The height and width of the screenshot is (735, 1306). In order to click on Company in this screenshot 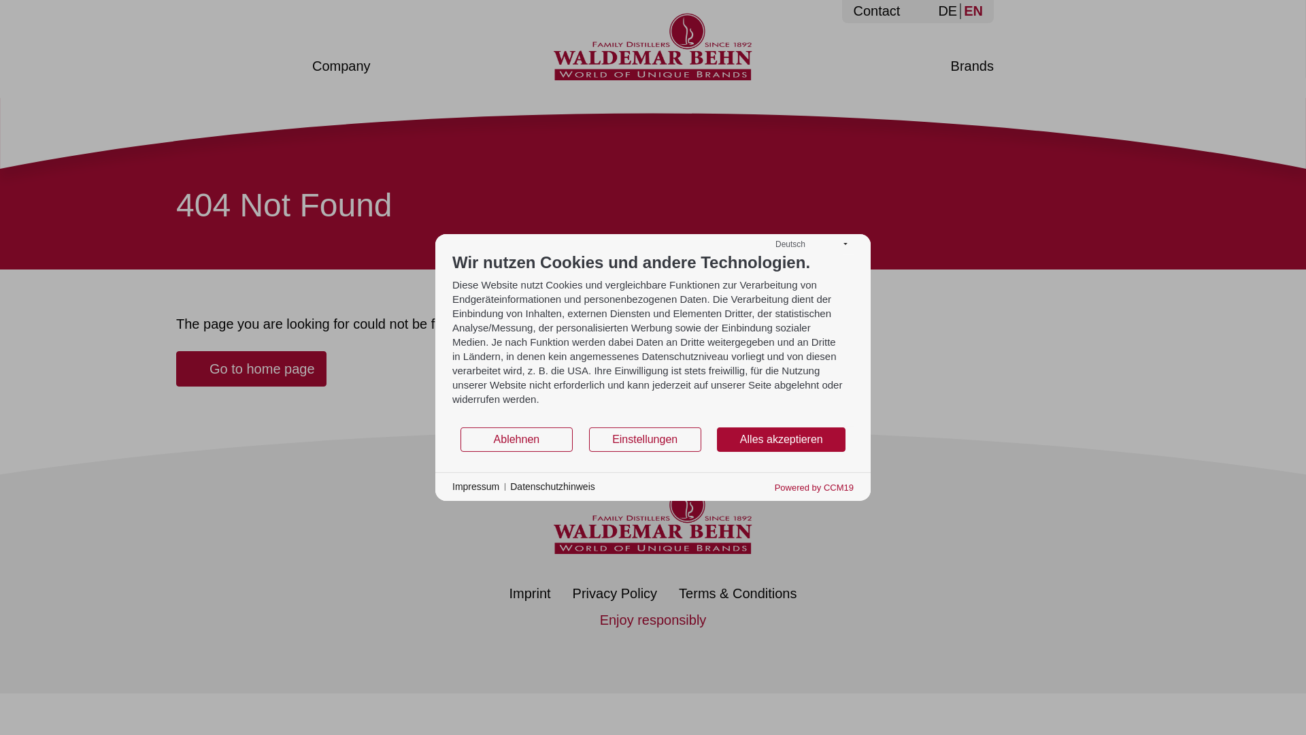, I will do `click(341, 67)`.